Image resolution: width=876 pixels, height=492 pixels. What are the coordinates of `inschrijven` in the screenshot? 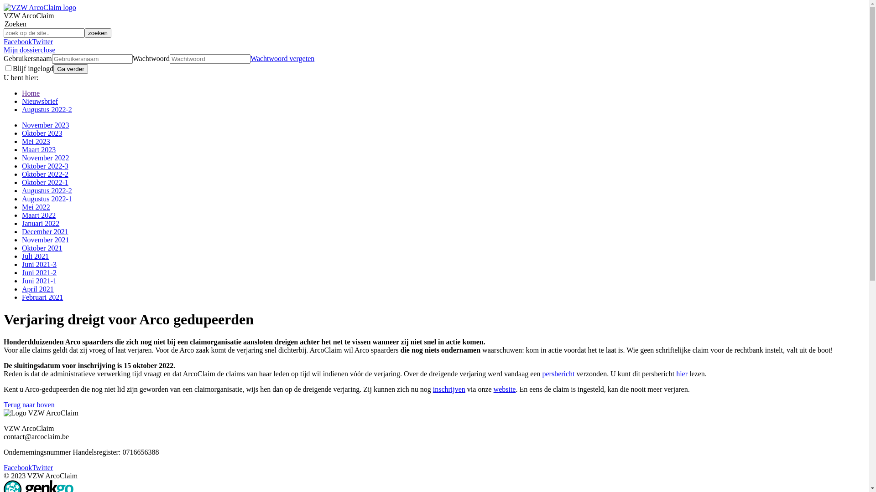 It's located at (449, 389).